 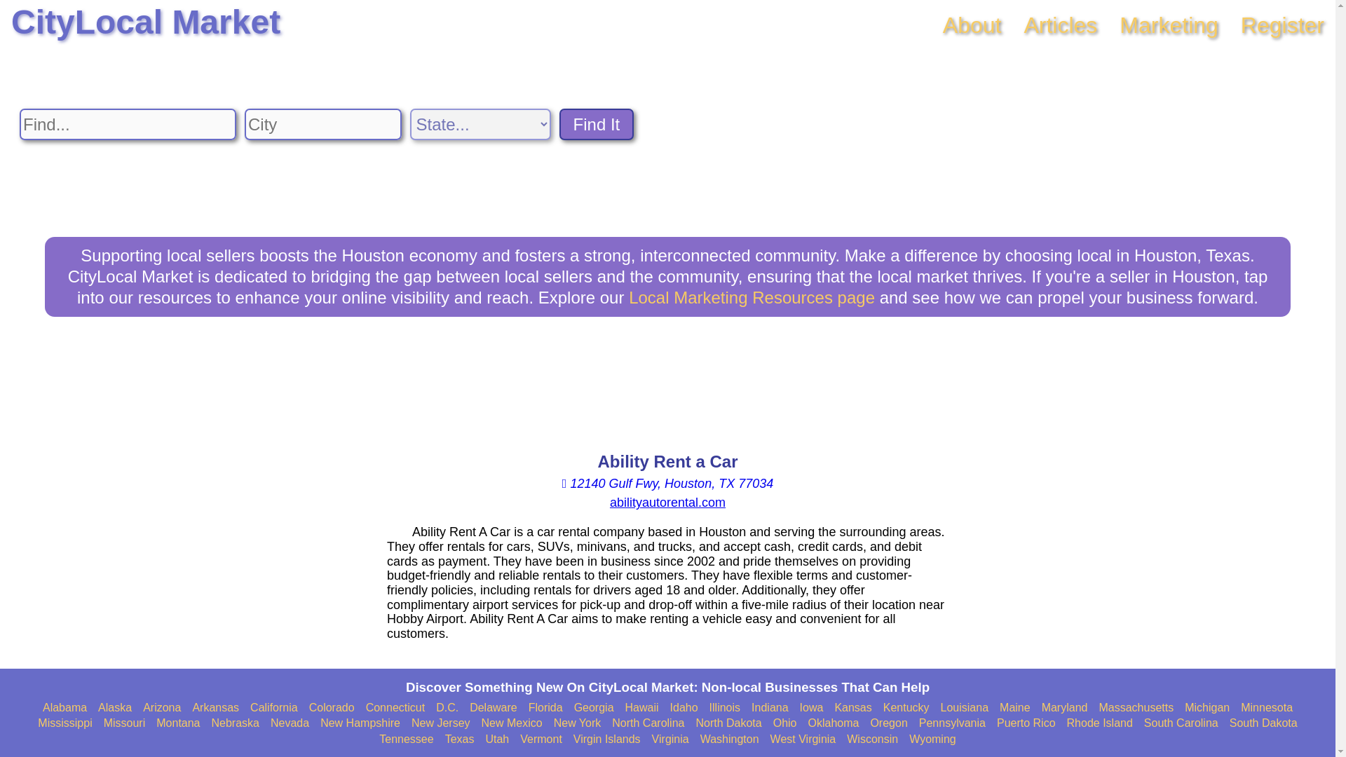 I want to click on Find Businesses in Colorado, so click(x=332, y=708).